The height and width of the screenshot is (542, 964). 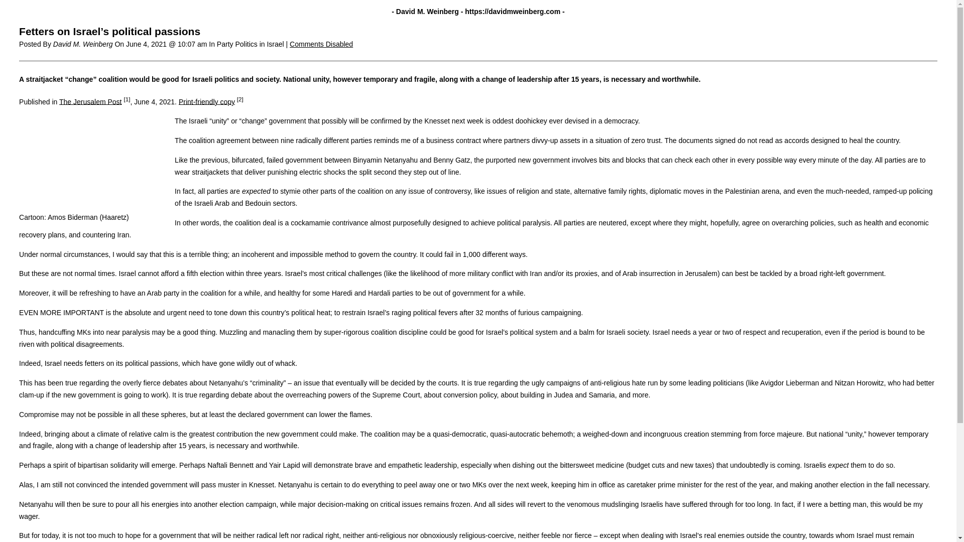 I want to click on The Jerusalem Post, so click(x=90, y=101).